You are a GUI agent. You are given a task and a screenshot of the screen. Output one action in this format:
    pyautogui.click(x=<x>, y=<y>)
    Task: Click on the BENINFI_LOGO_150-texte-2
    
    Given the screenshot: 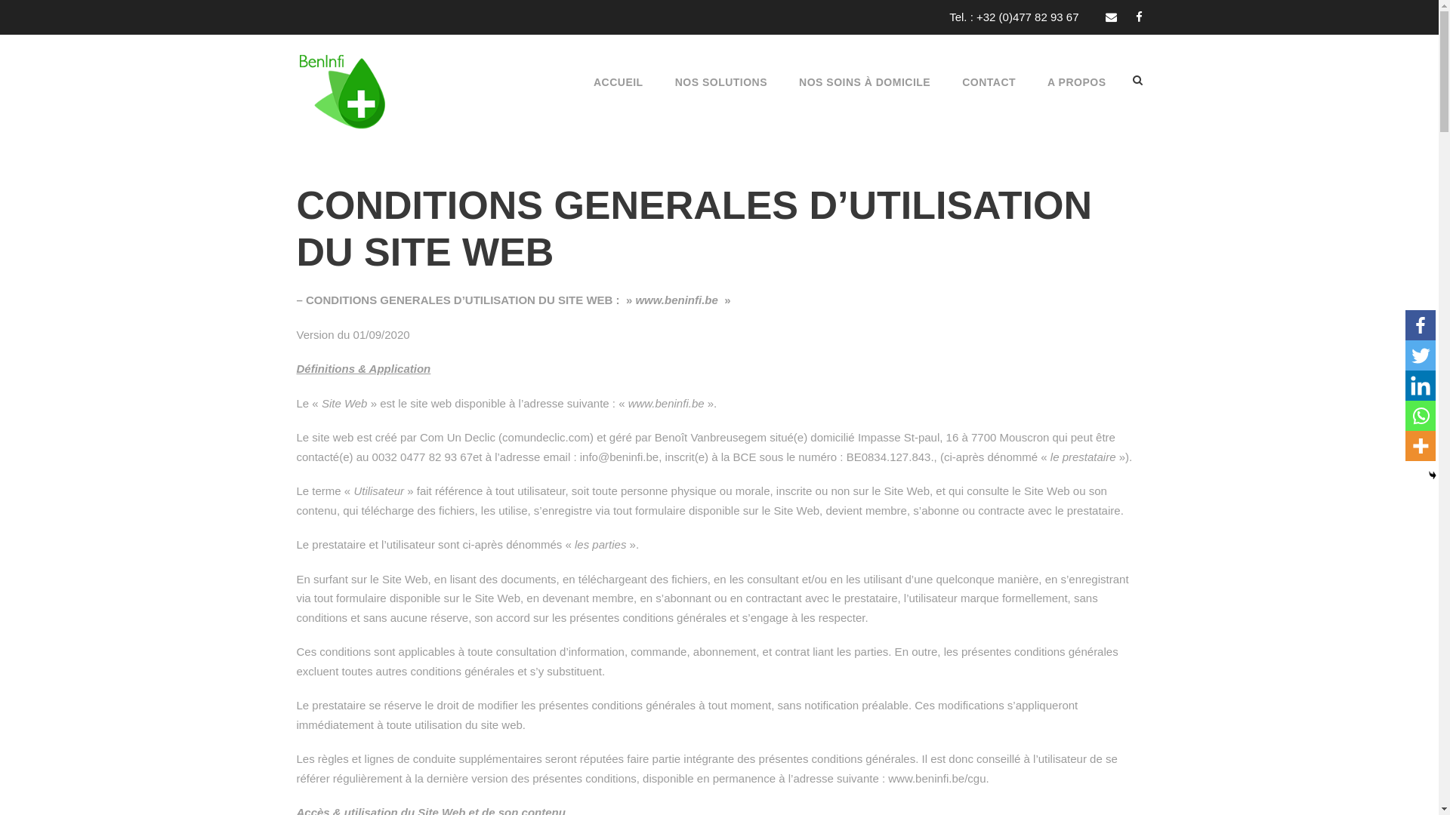 What is the action you would take?
    pyautogui.click(x=341, y=88)
    